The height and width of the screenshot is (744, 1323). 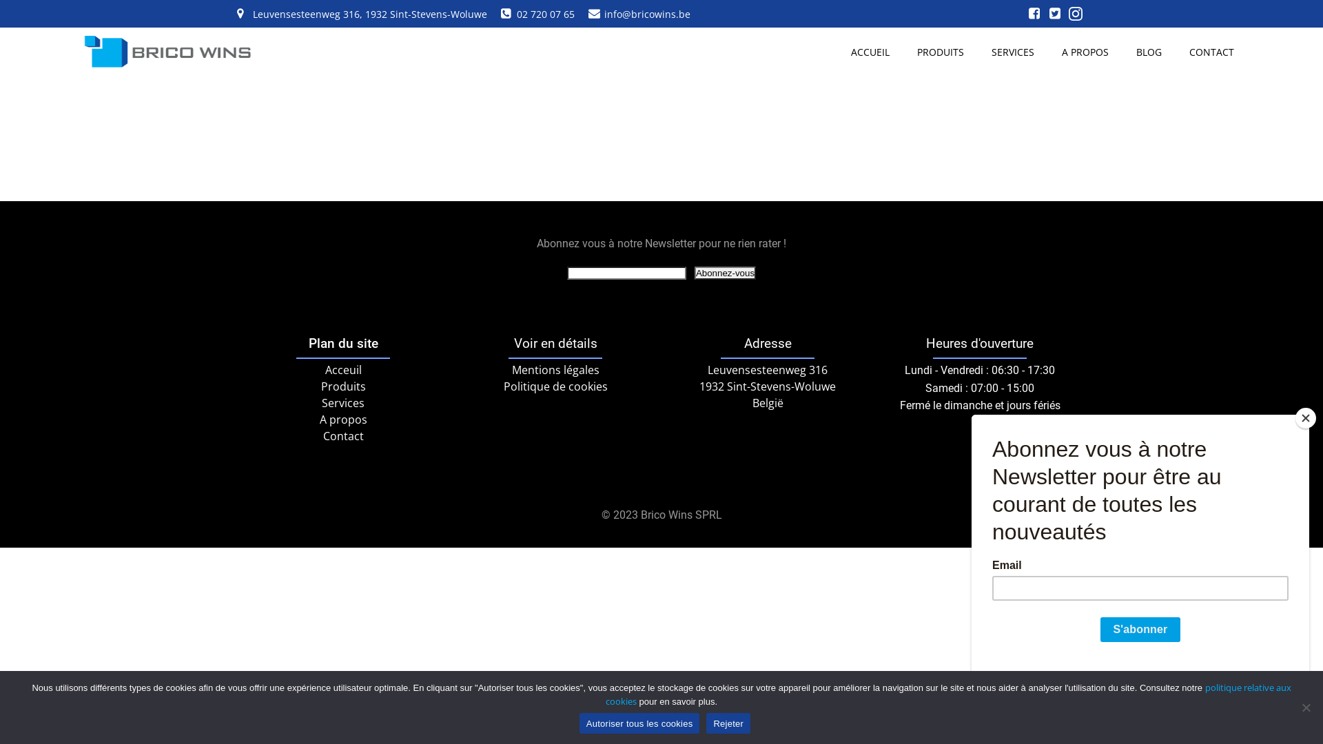 What do you see at coordinates (768, 386) in the screenshot?
I see `1932 Sint-Stevens-Woluwe` at bounding box center [768, 386].